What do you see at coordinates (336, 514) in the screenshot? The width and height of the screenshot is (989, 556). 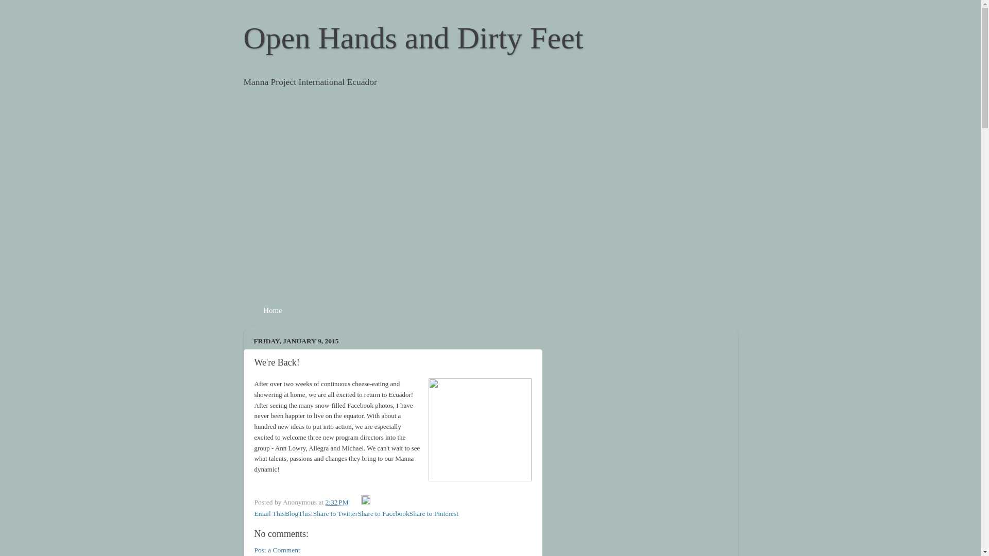 I see `Share to Twitter` at bounding box center [336, 514].